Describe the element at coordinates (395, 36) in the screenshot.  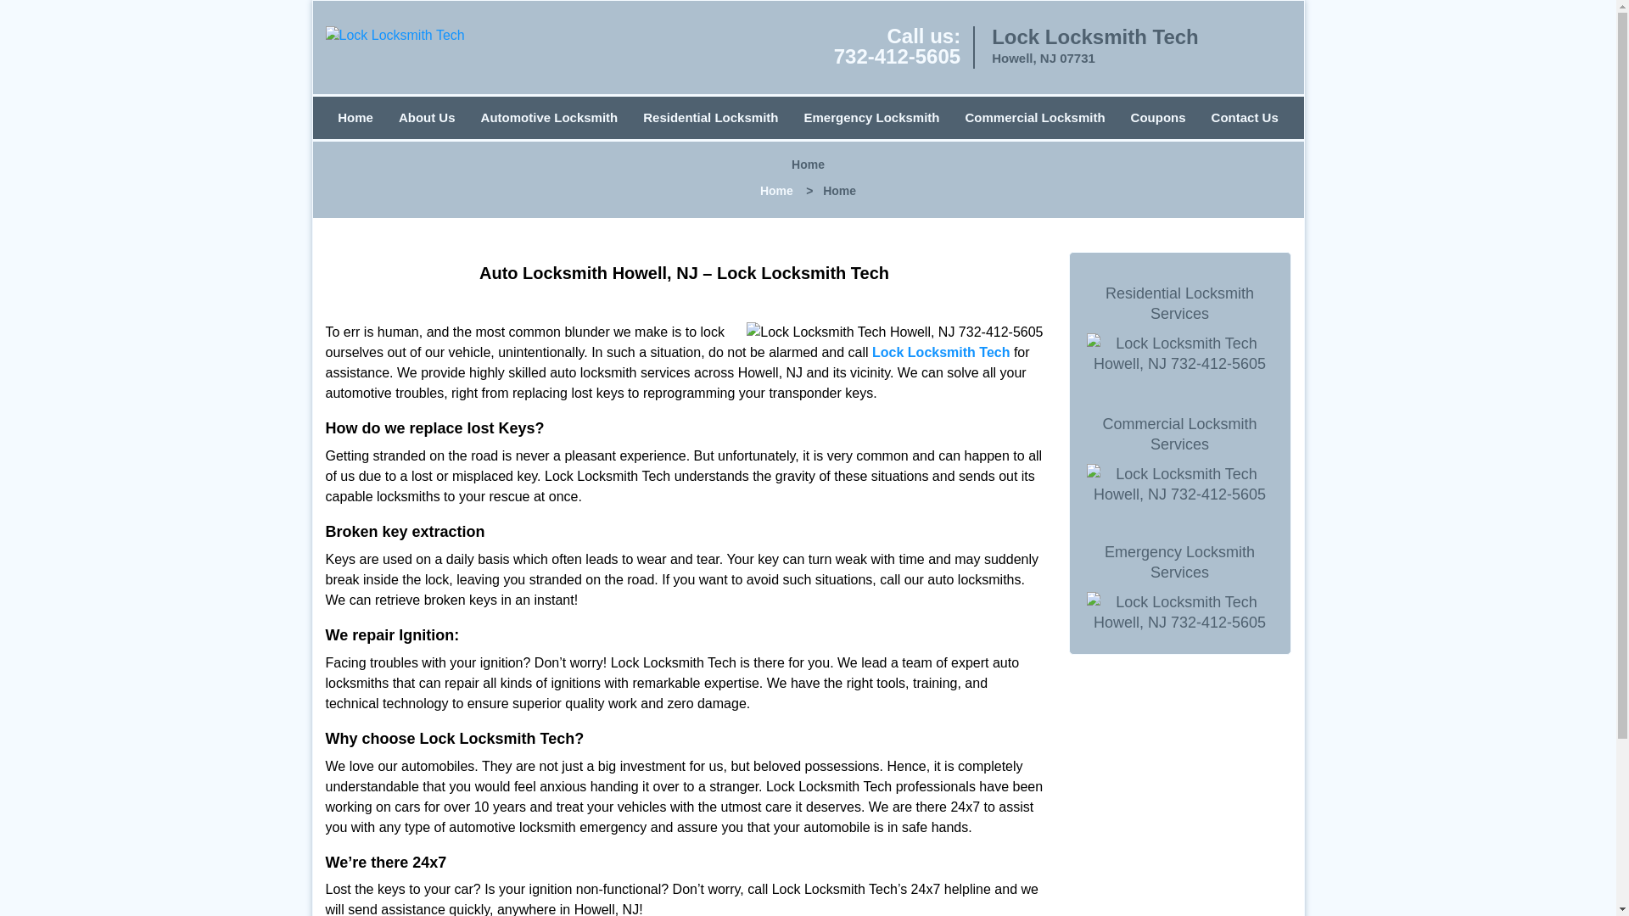
I see `Lock Locksmith Tech` at that location.